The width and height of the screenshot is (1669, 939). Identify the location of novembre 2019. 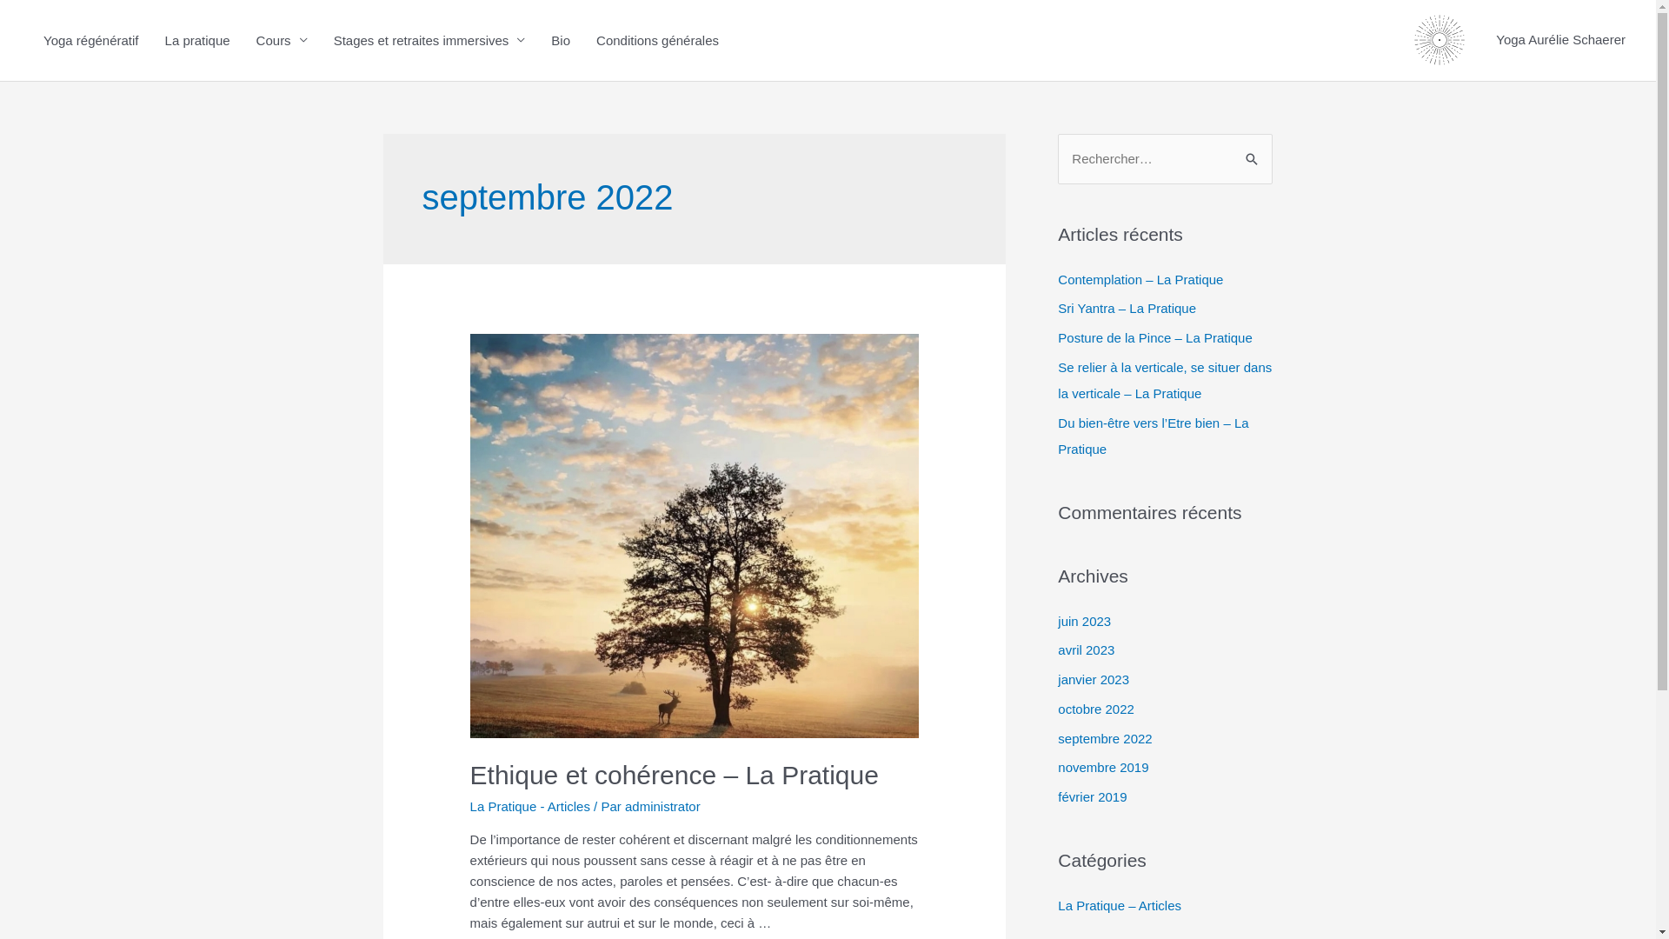
(1103, 767).